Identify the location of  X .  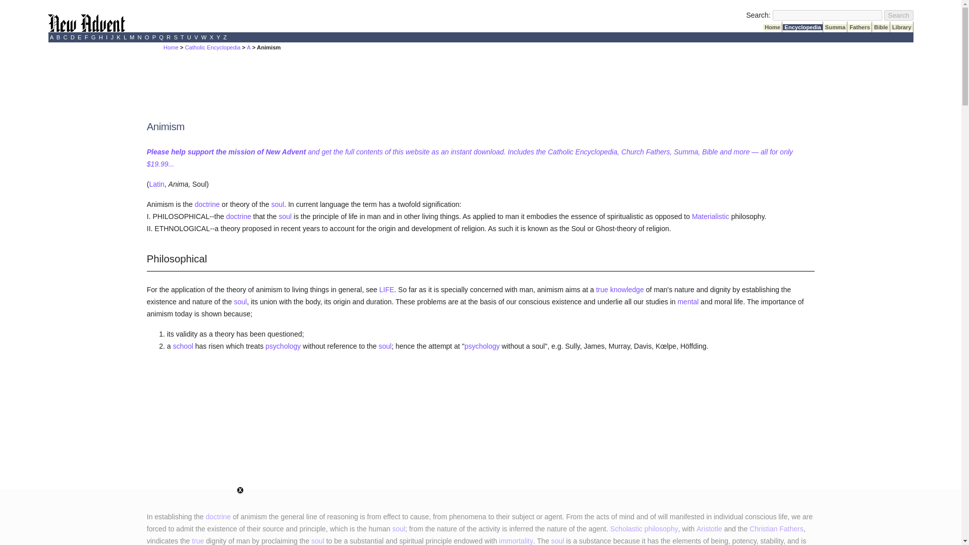
(211, 37).